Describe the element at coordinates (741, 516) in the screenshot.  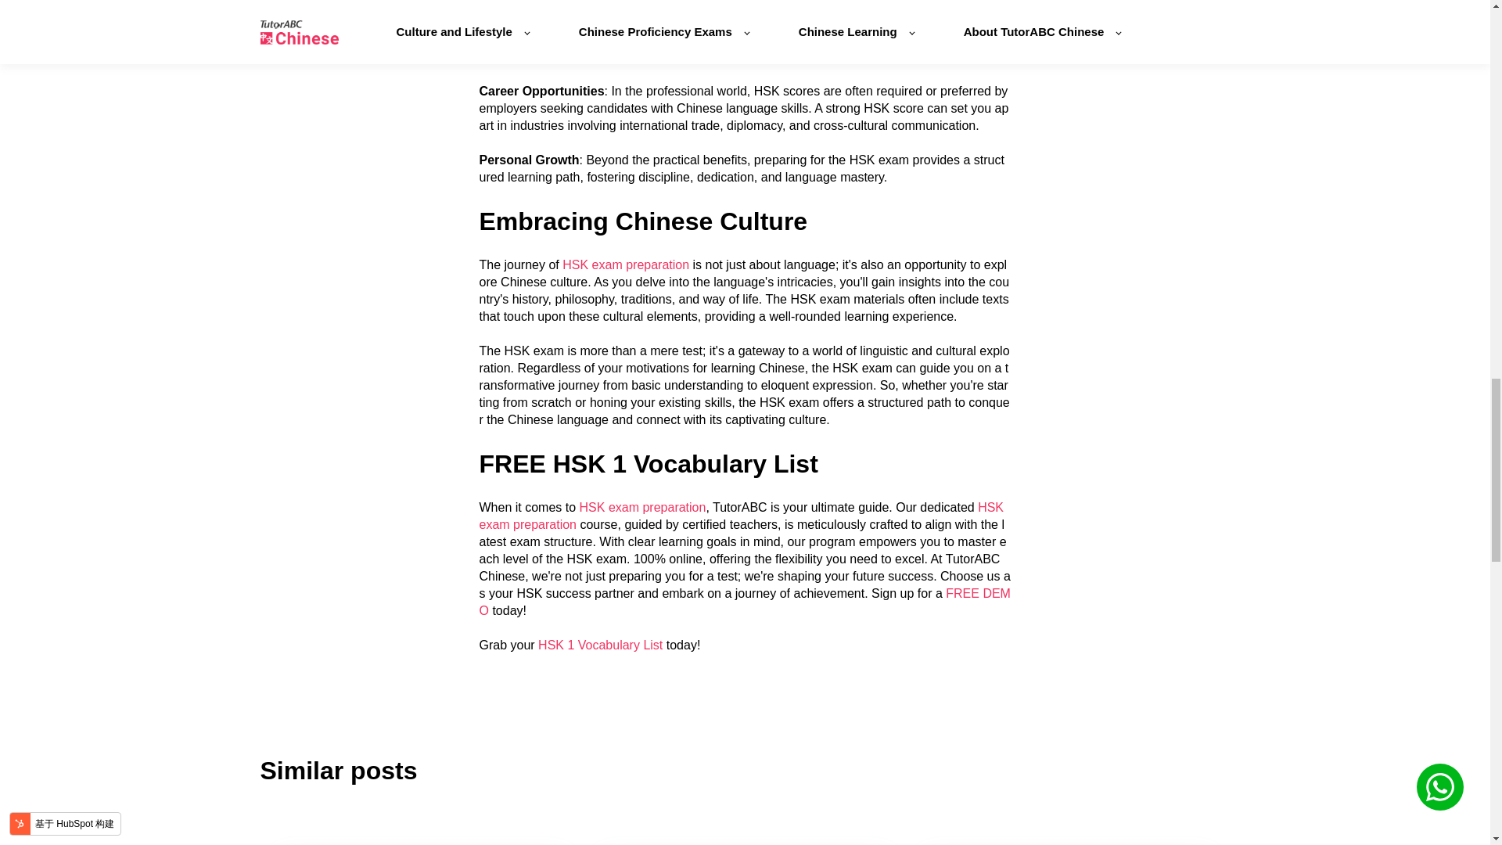
I see `HSK exam preparation` at that location.